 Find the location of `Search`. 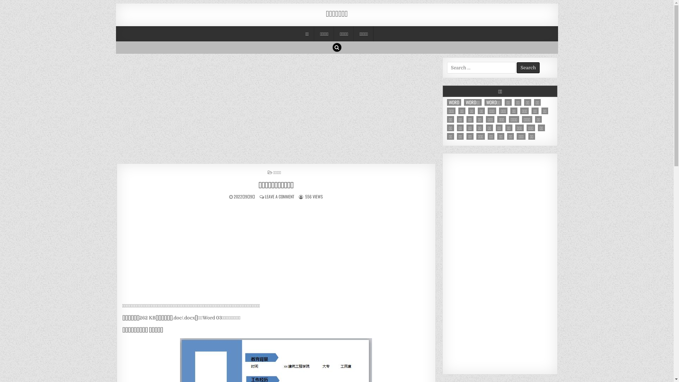

Search is located at coordinates (528, 68).